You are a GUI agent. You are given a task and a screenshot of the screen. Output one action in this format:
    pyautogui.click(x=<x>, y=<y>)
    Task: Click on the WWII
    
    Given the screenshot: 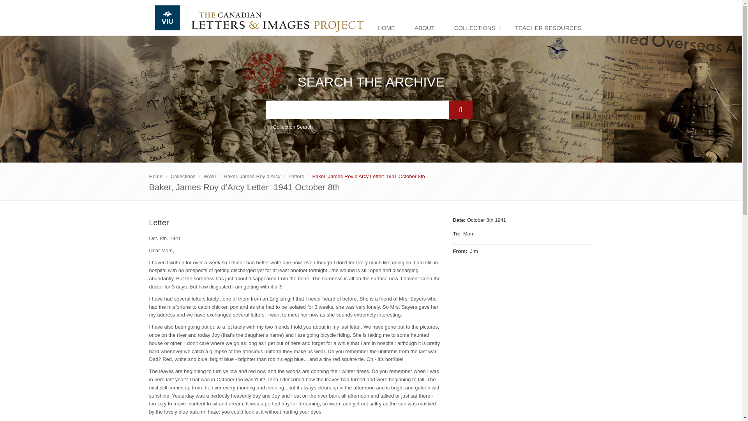 What is the action you would take?
    pyautogui.click(x=210, y=176)
    